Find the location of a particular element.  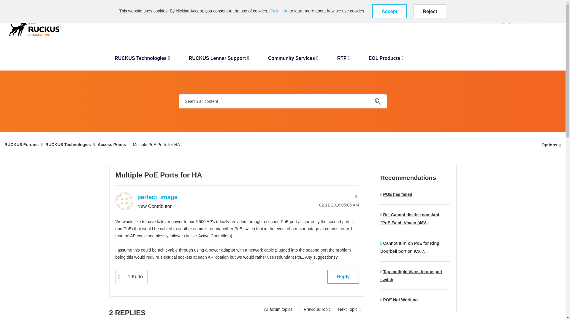

RTF is located at coordinates (343, 60).